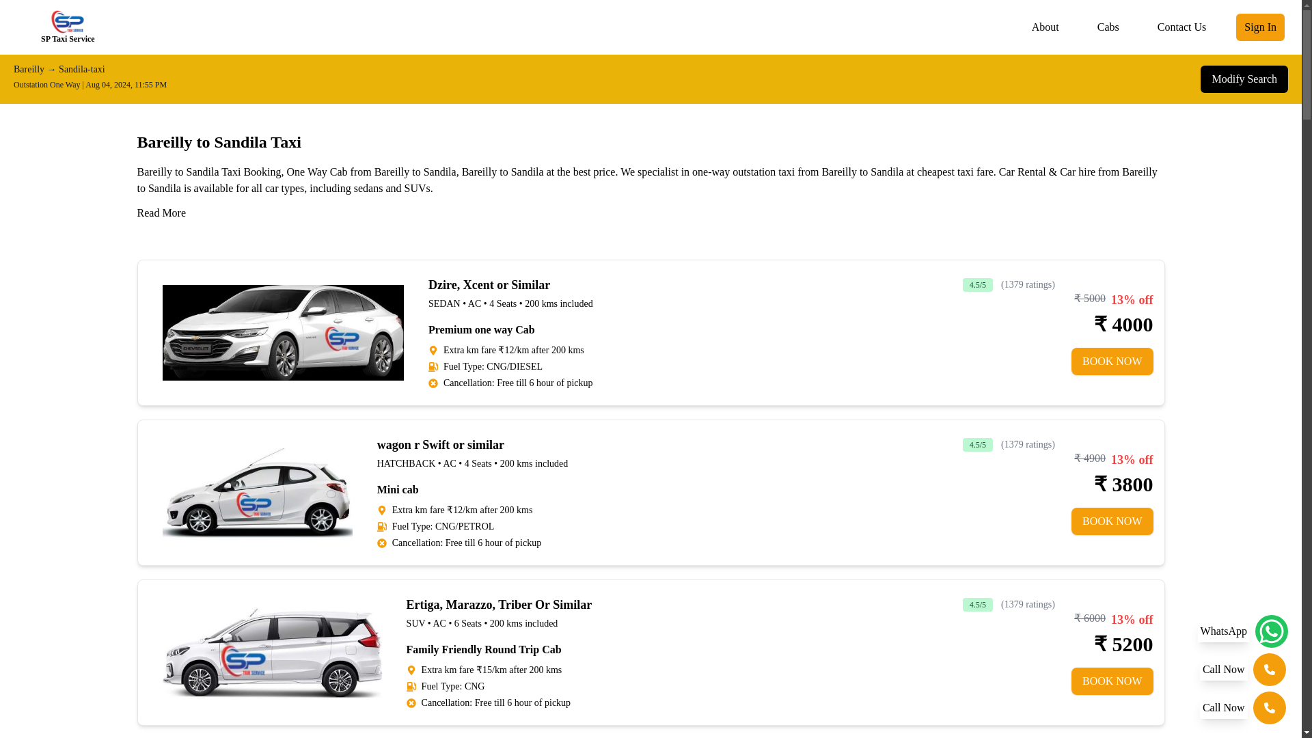 Image resolution: width=1312 pixels, height=738 pixels. What do you see at coordinates (1112, 521) in the screenshot?
I see `BOOK NOW` at bounding box center [1112, 521].